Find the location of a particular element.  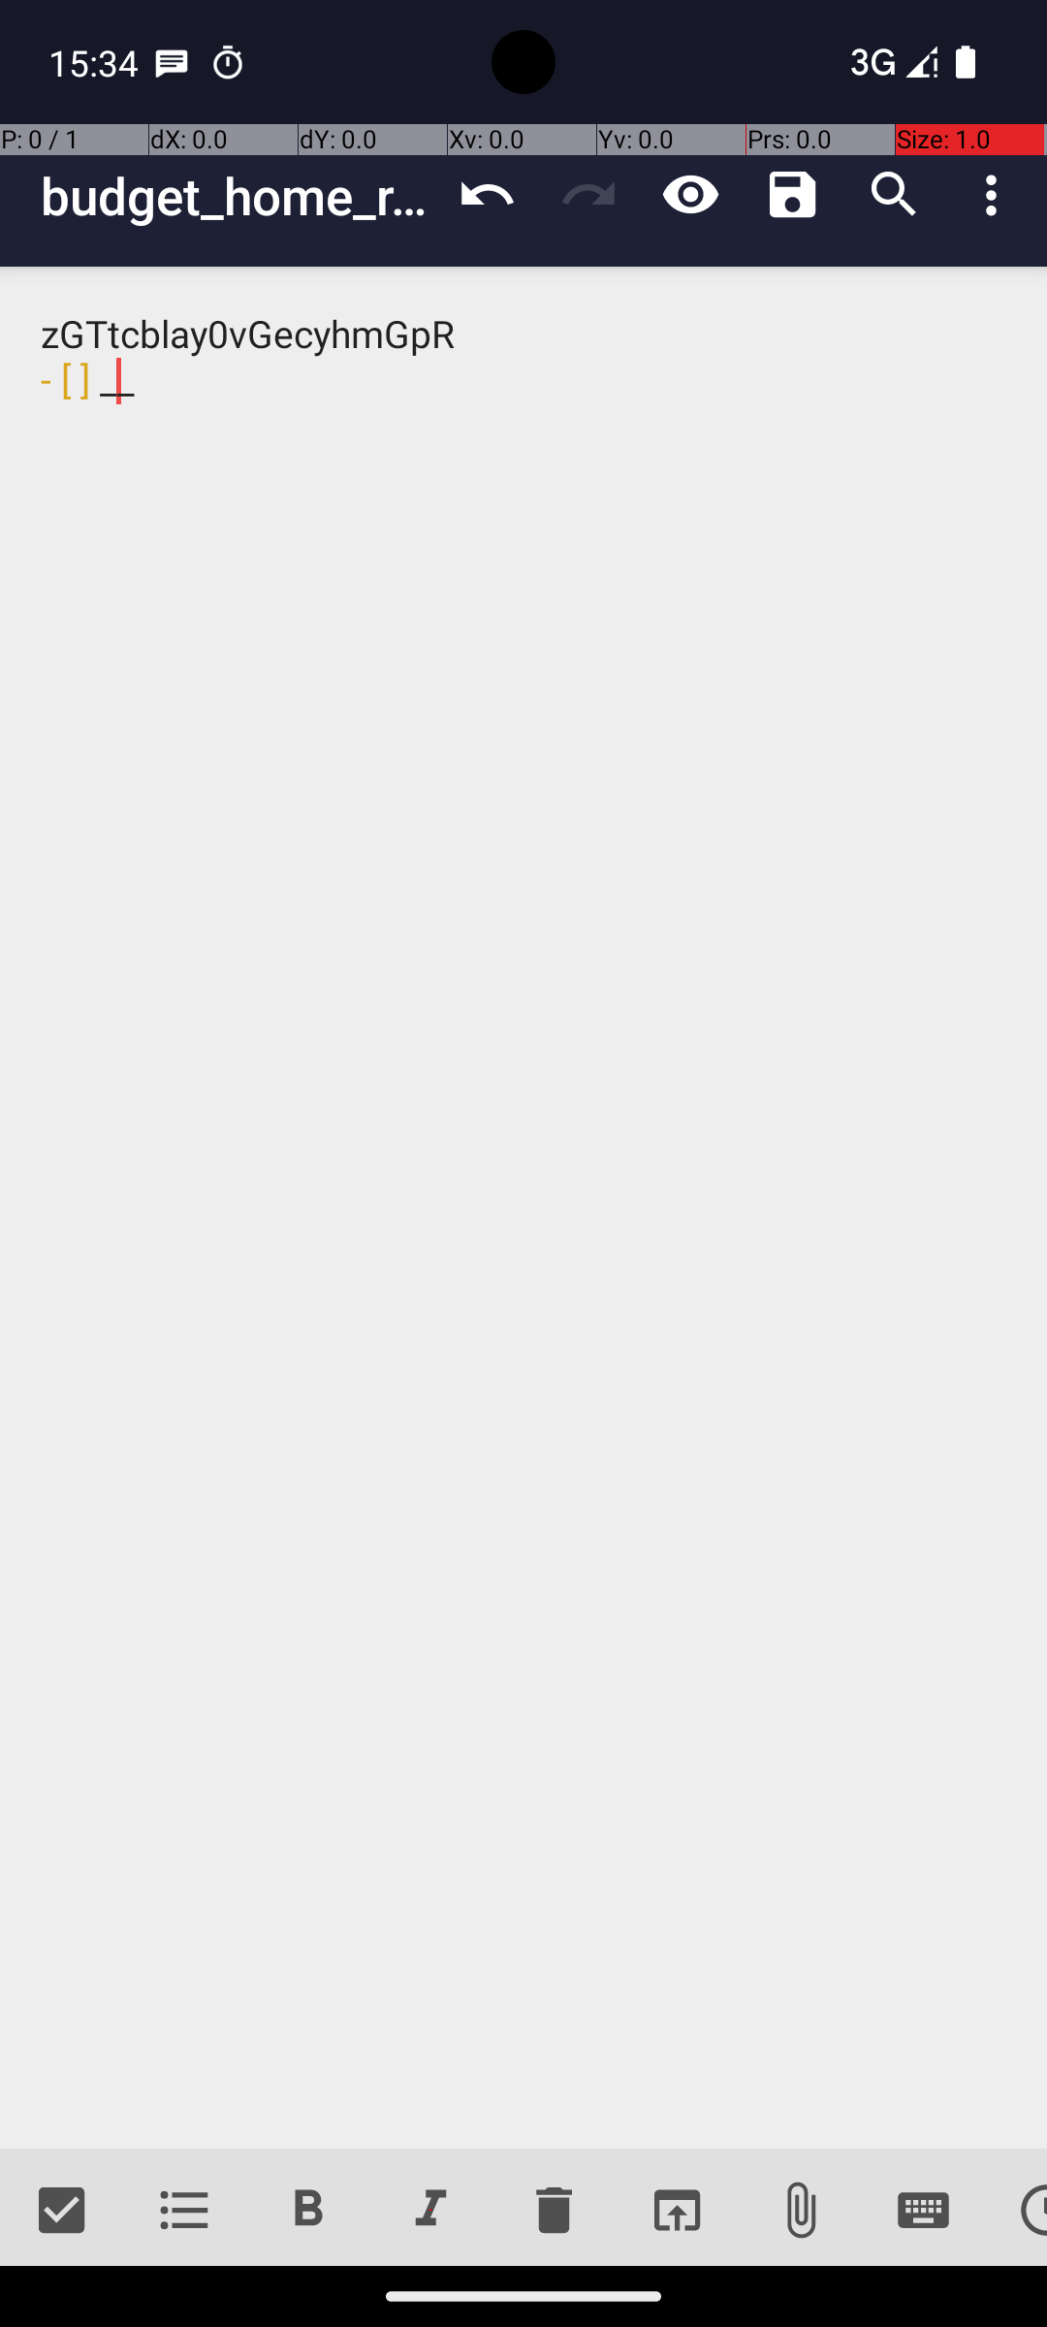

zGTtcblay0vGecyhmGpR
- [ ] __ is located at coordinates (523, 1208).